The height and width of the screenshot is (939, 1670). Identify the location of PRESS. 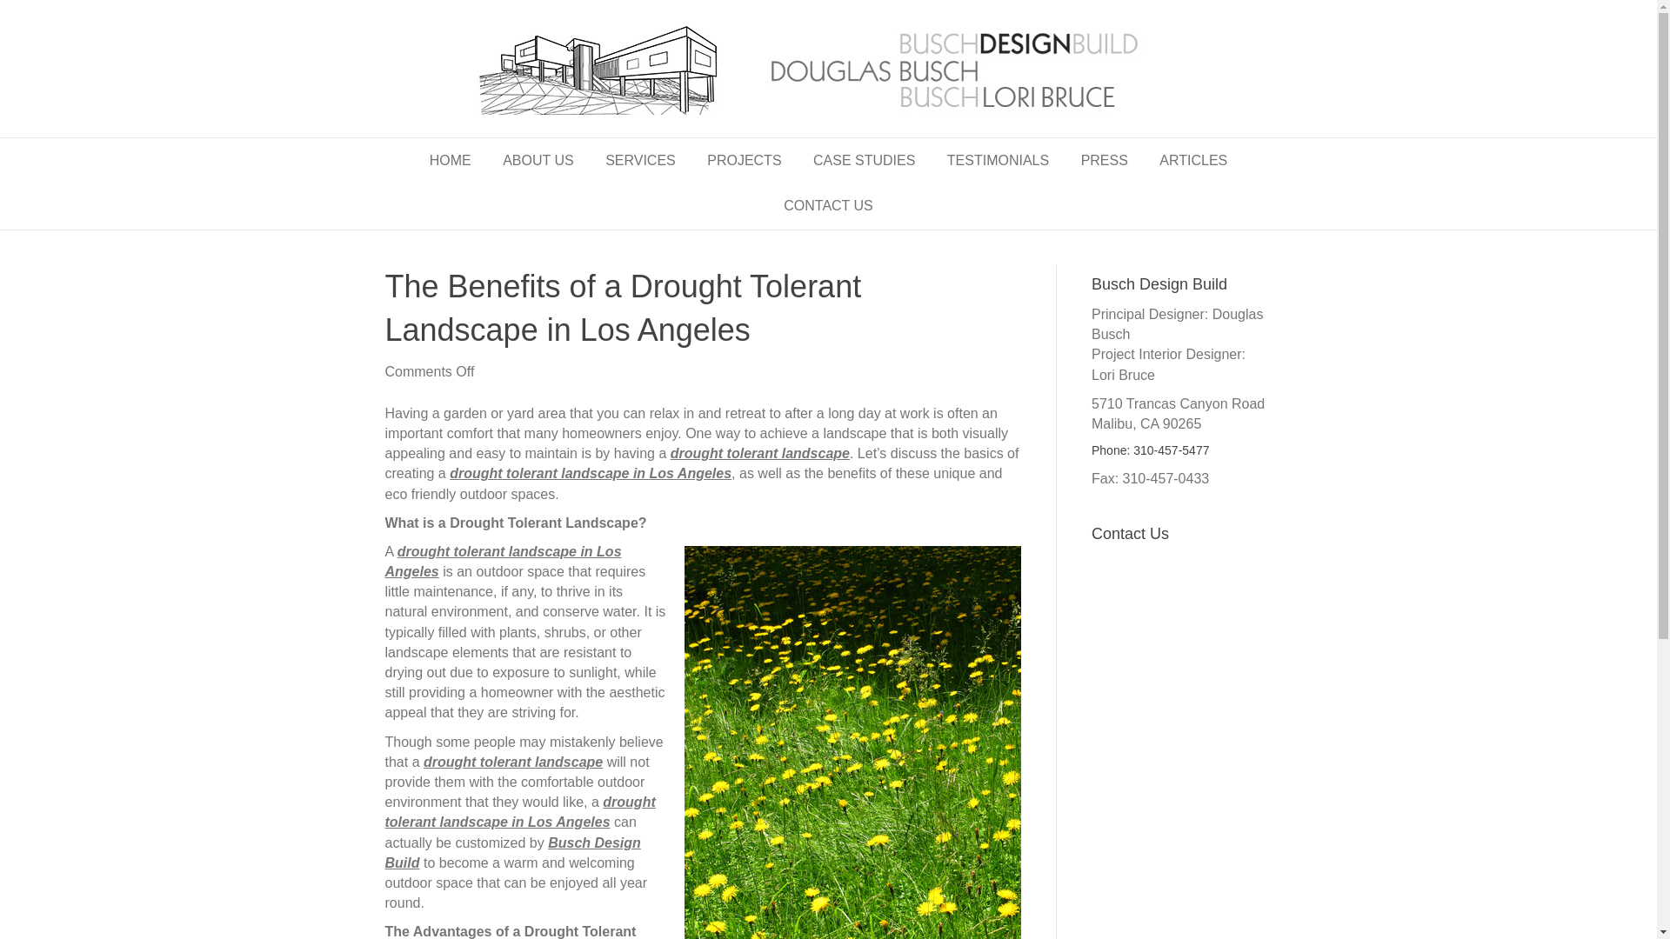
(1105, 160).